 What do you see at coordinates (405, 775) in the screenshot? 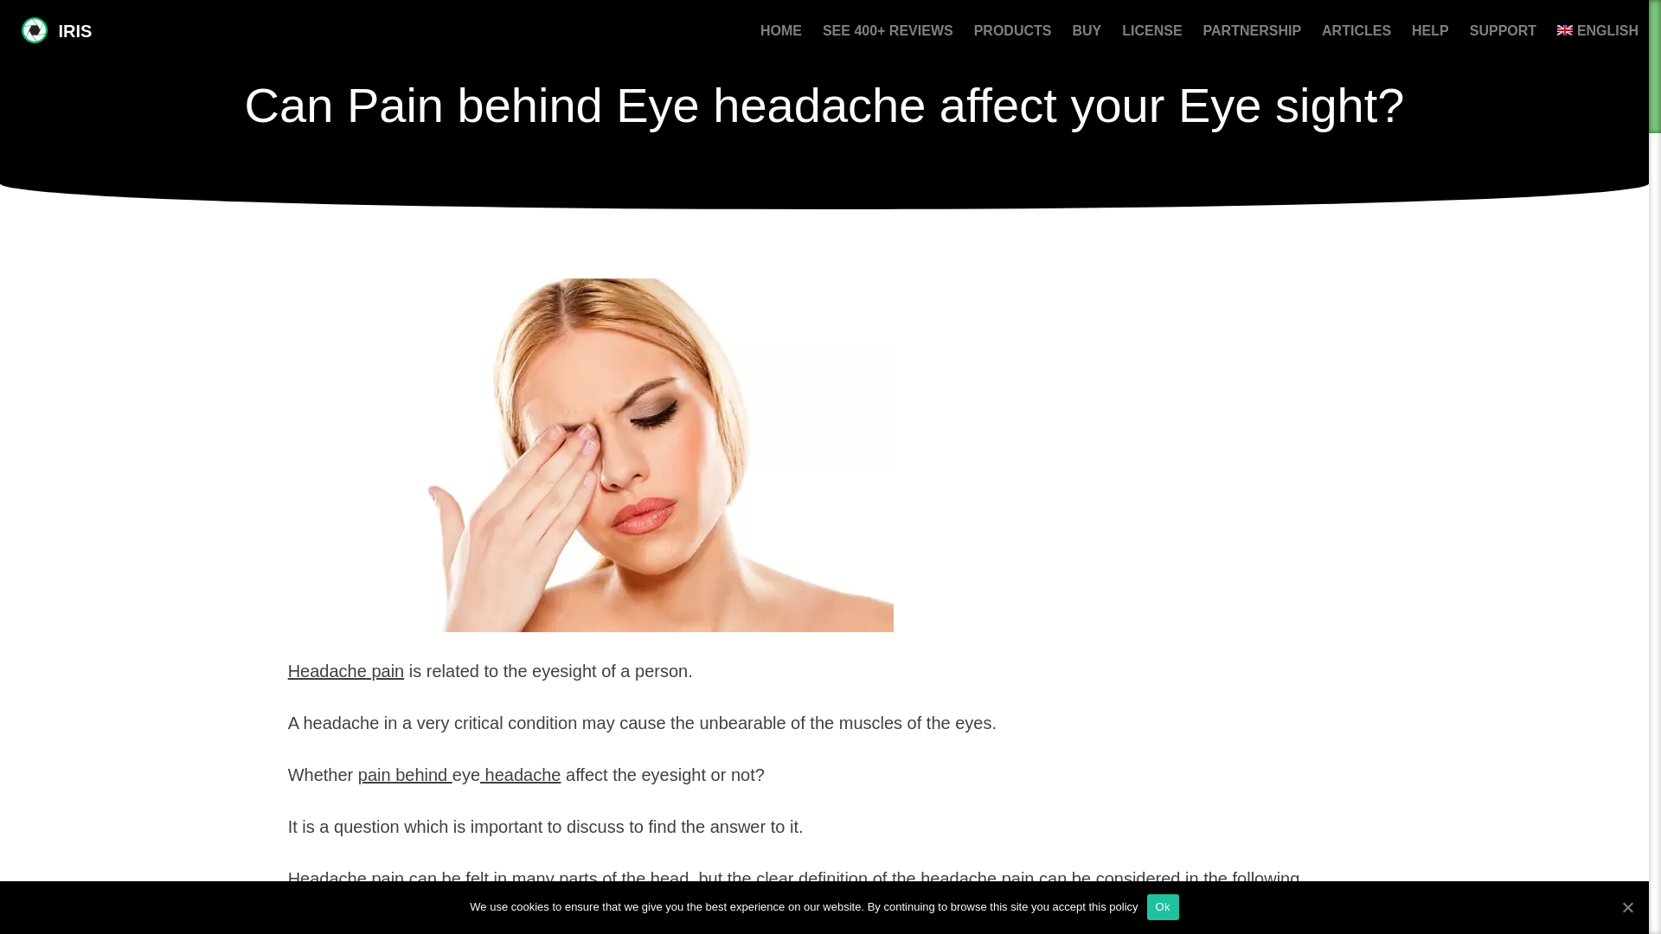
I see `pain behind` at bounding box center [405, 775].